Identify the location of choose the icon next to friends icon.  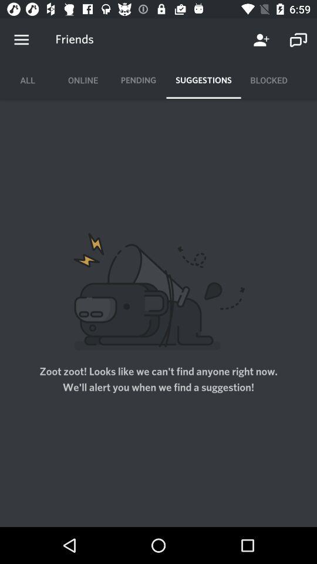
(21, 40).